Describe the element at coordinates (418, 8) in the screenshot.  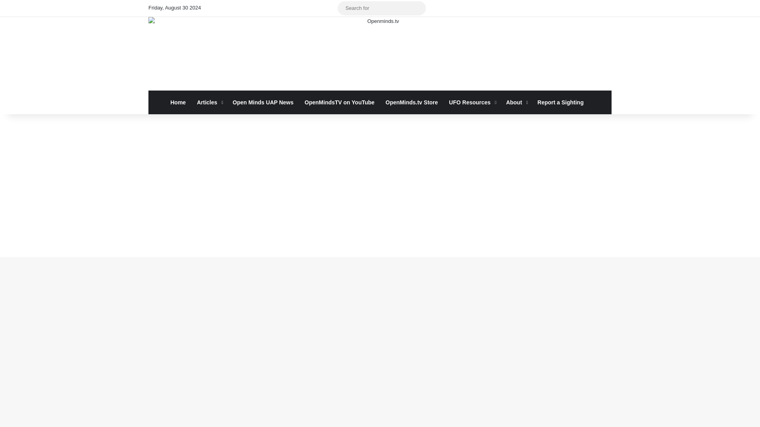
I see `Search for` at that location.